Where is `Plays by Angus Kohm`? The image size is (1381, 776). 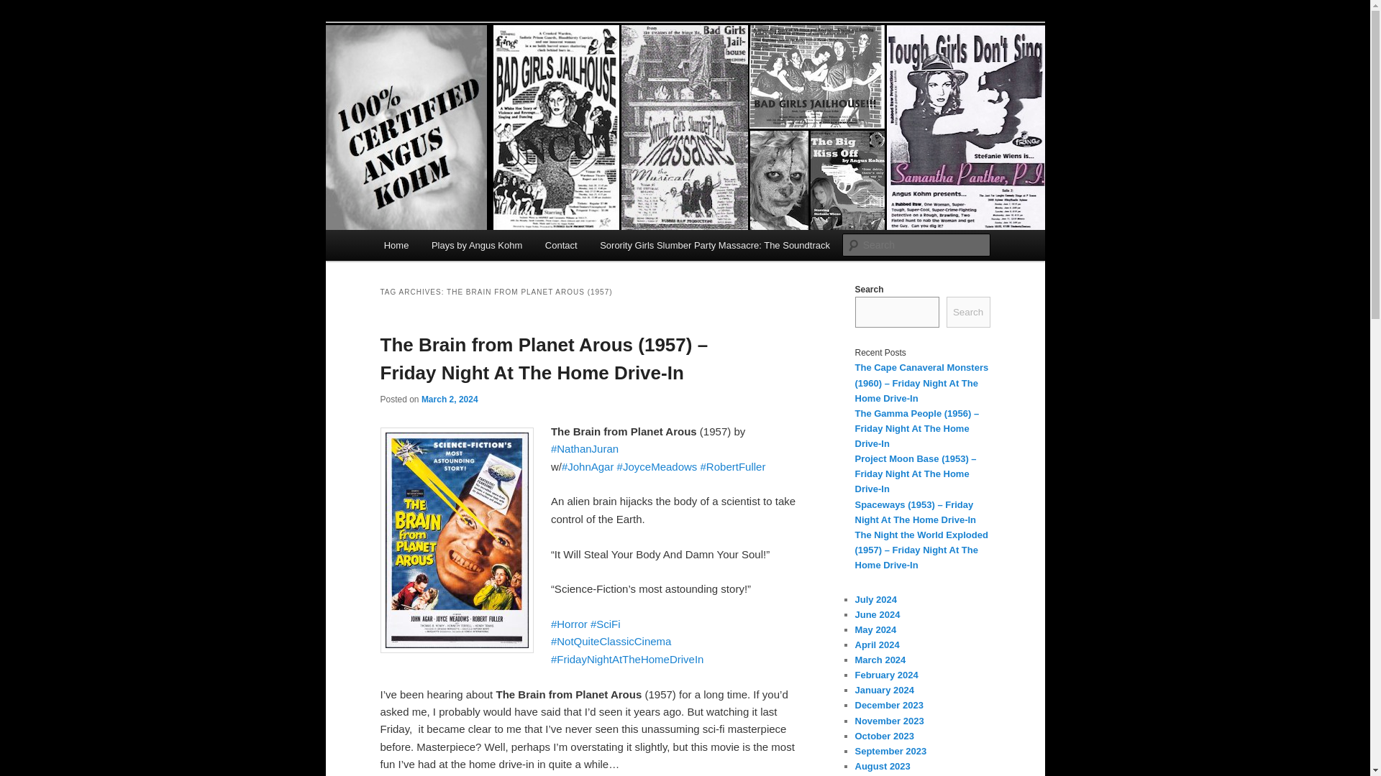 Plays by Angus Kohm is located at coordinates (476, 244).